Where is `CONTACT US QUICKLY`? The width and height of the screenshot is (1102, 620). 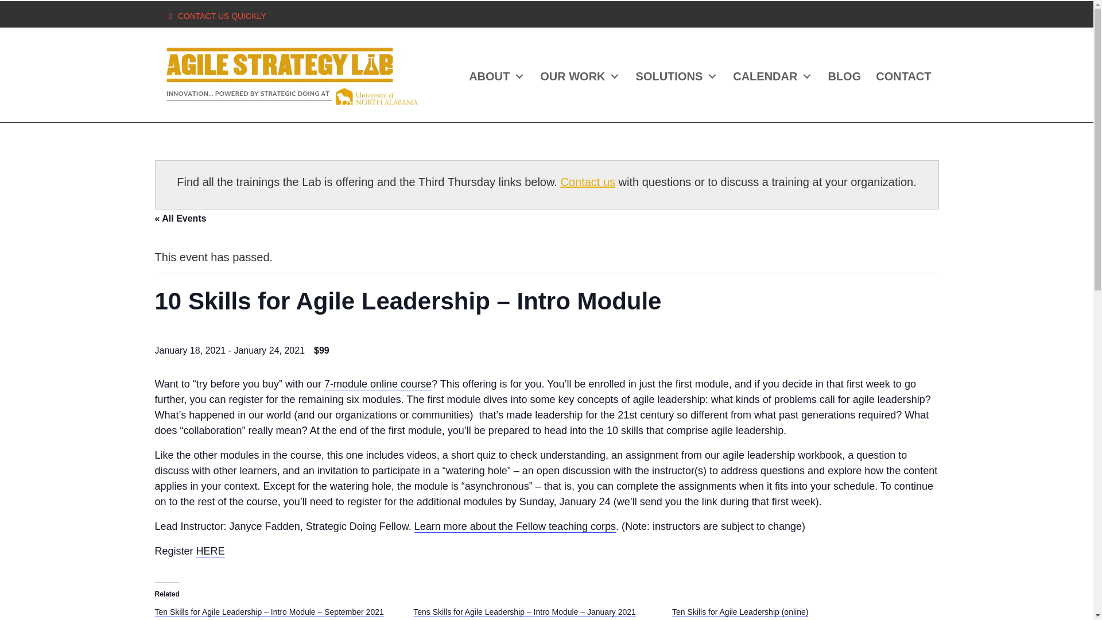
CONTACT US QUICKLY is located at coordinates (222, 16).